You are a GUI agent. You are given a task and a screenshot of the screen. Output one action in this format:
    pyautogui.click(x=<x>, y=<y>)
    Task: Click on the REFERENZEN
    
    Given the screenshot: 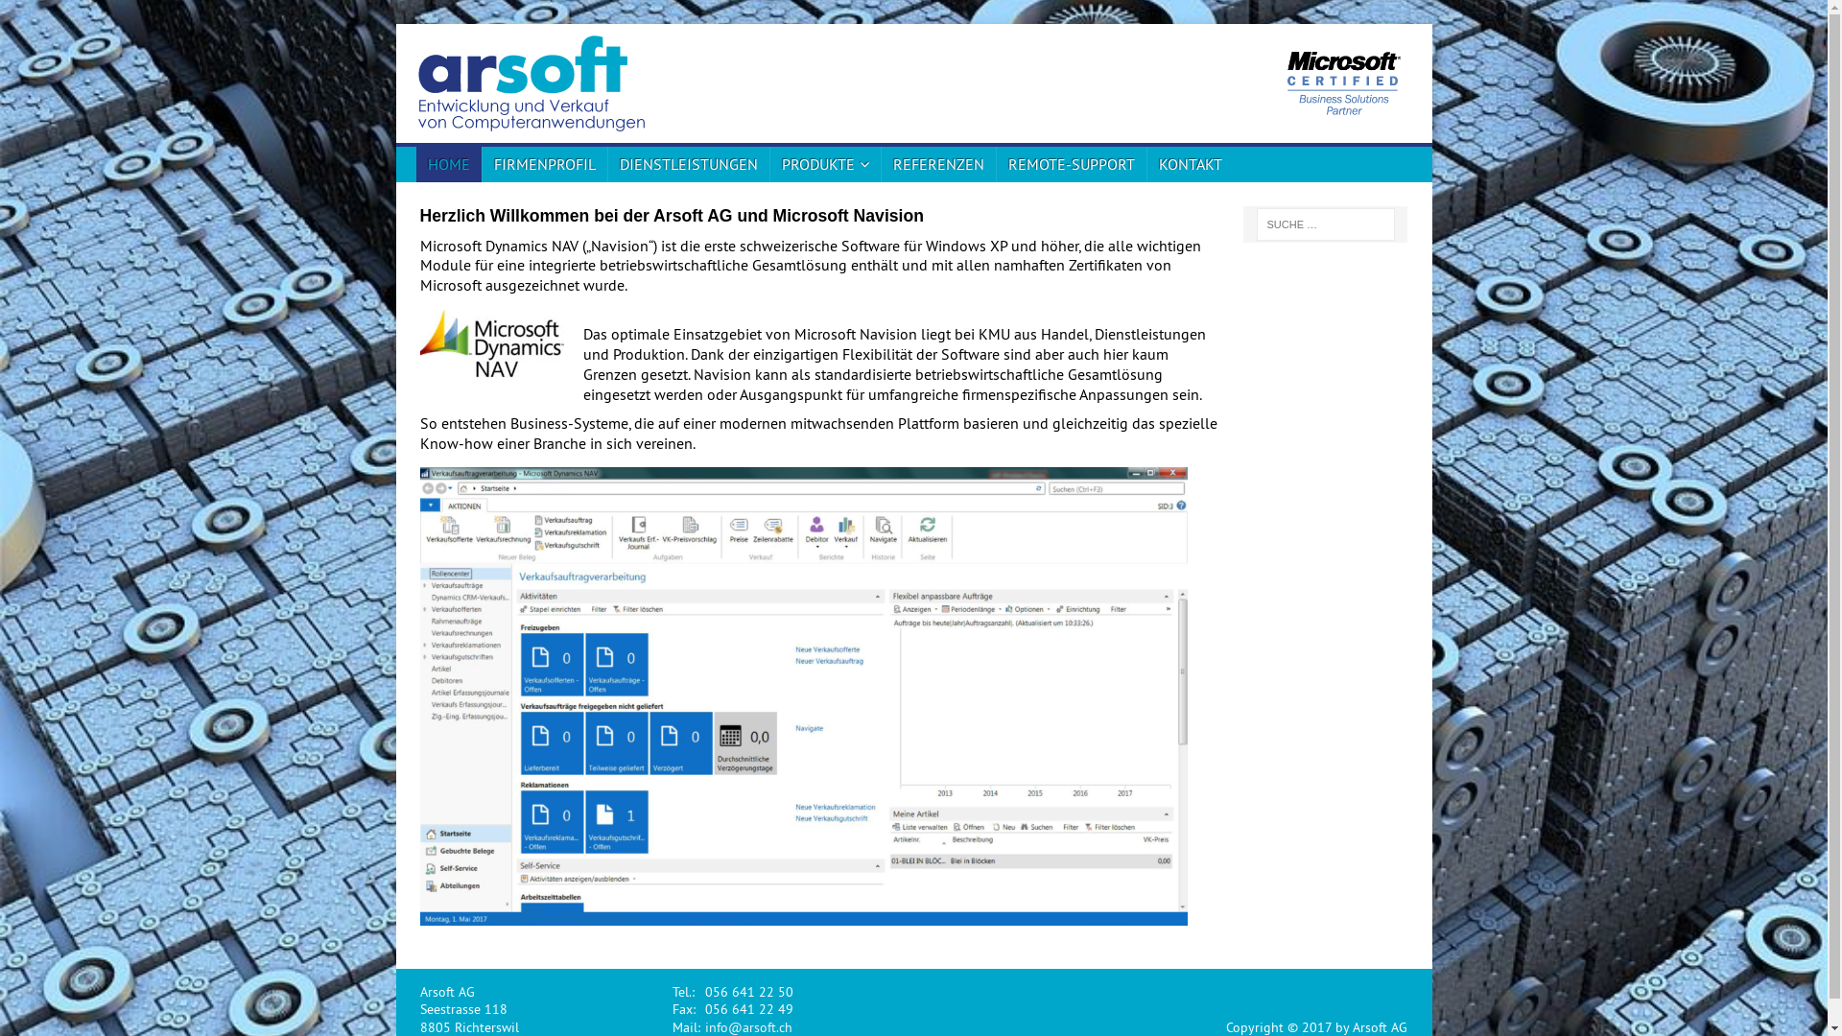 What is the action you would take?
    pyautogui.click(x=938, y=165)
    